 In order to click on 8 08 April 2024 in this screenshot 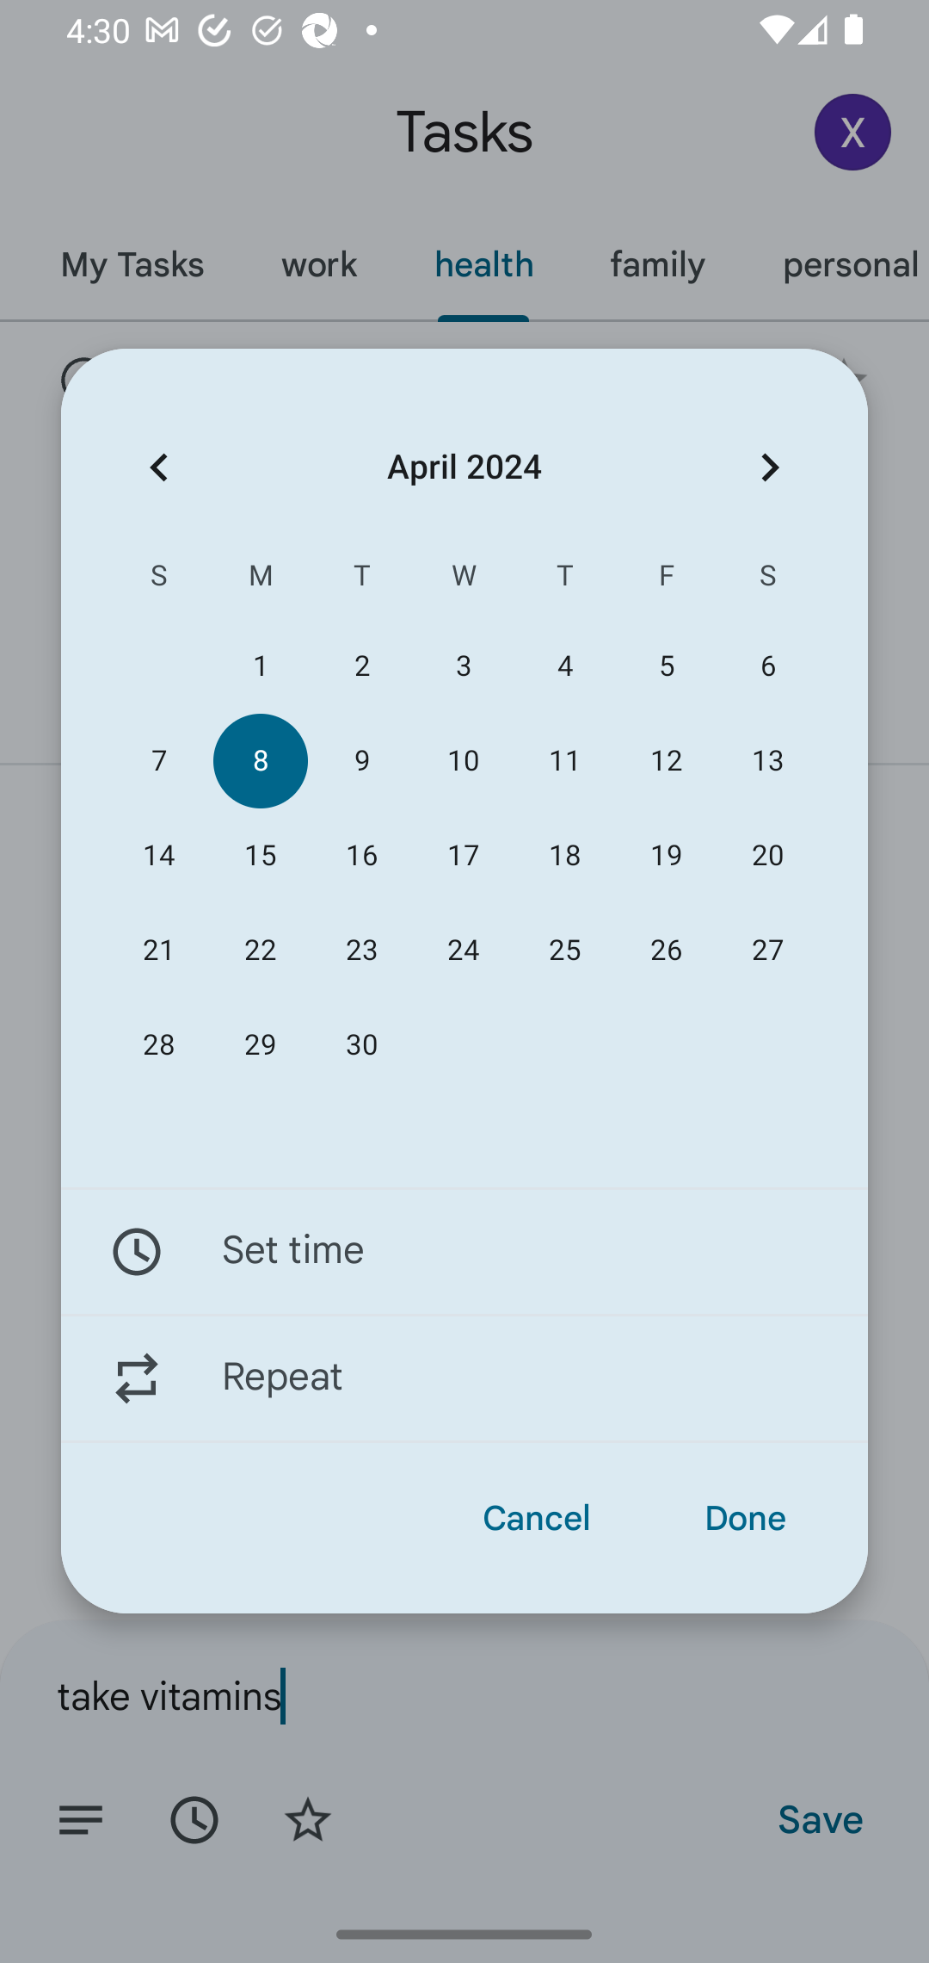, I will do `click(260, 761)`.